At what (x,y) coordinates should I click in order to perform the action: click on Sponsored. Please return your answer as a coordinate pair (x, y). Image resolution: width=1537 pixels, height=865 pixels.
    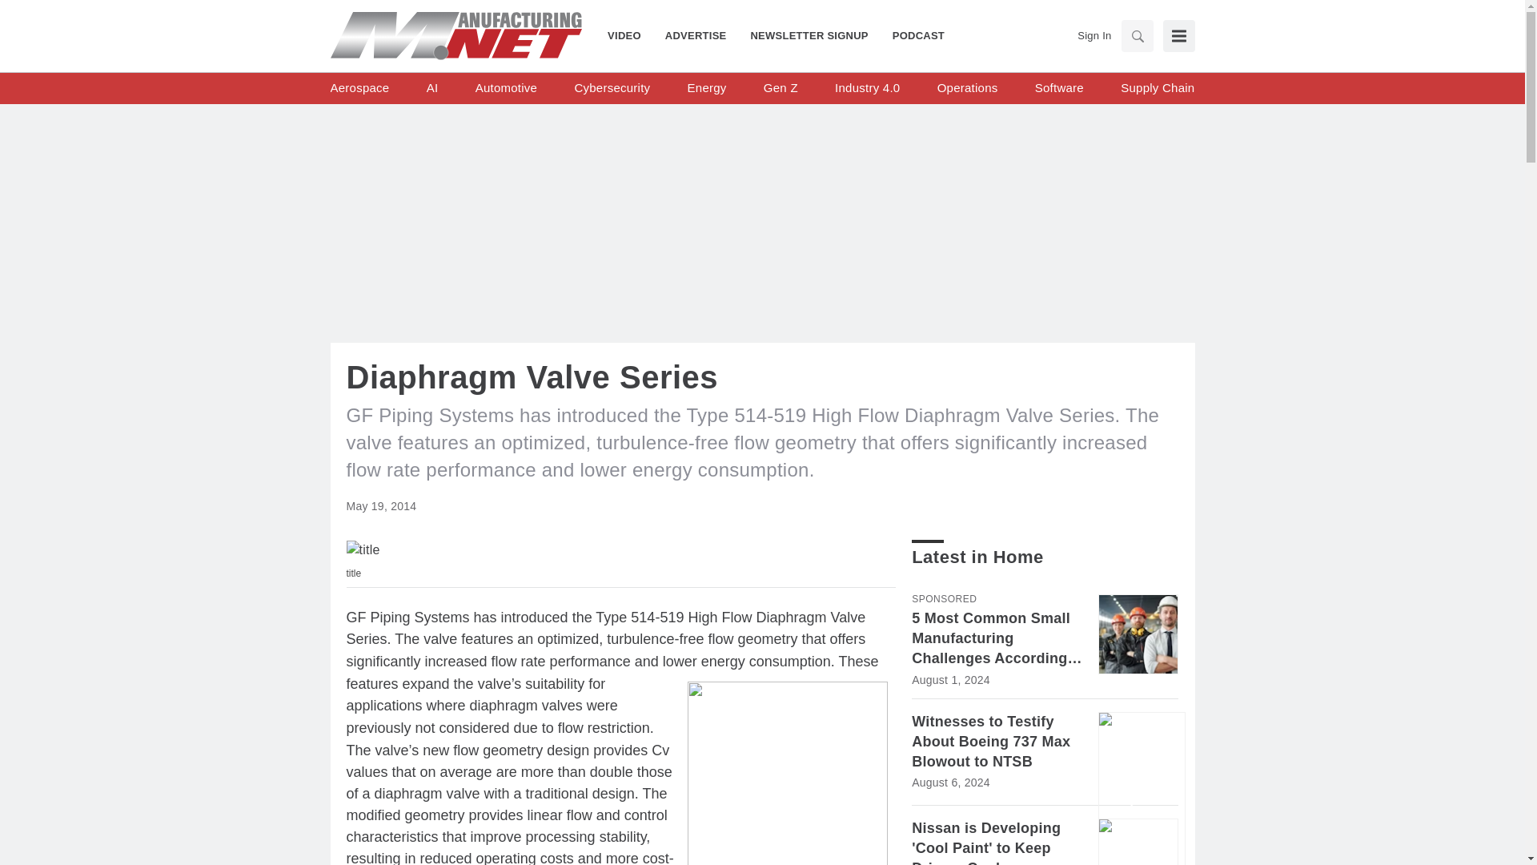
    Looking at the image, I should click on (943, 598).